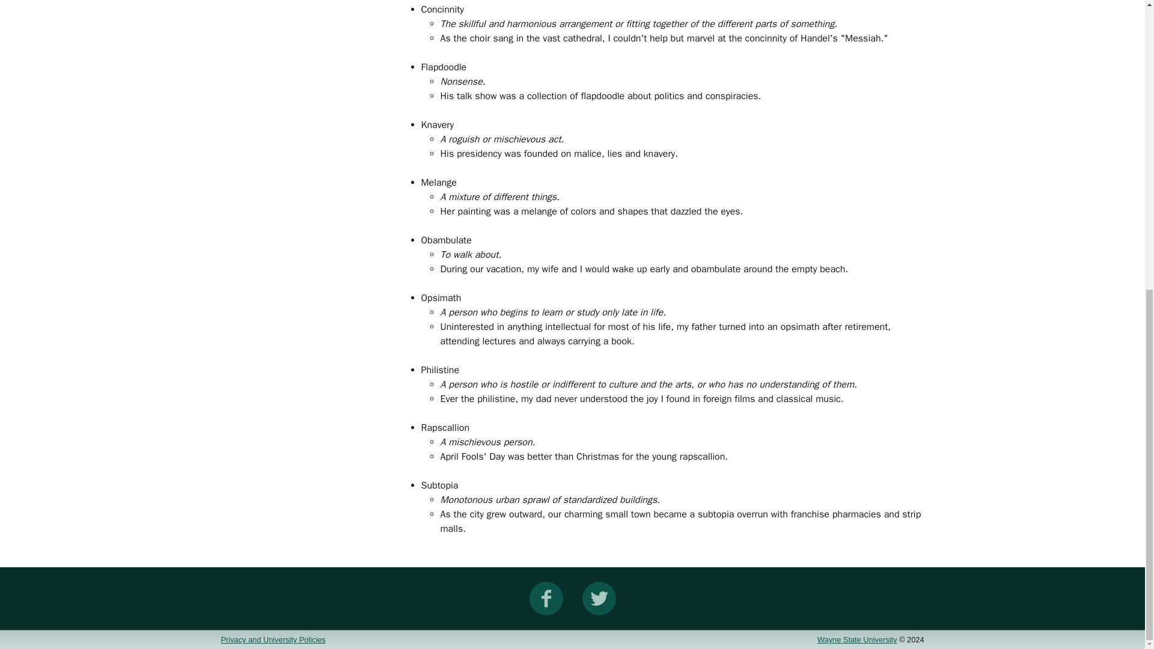 The width and height of the screenshot is (1154, 649). I want to click on Privacy and University Policies, so click(273, 639).